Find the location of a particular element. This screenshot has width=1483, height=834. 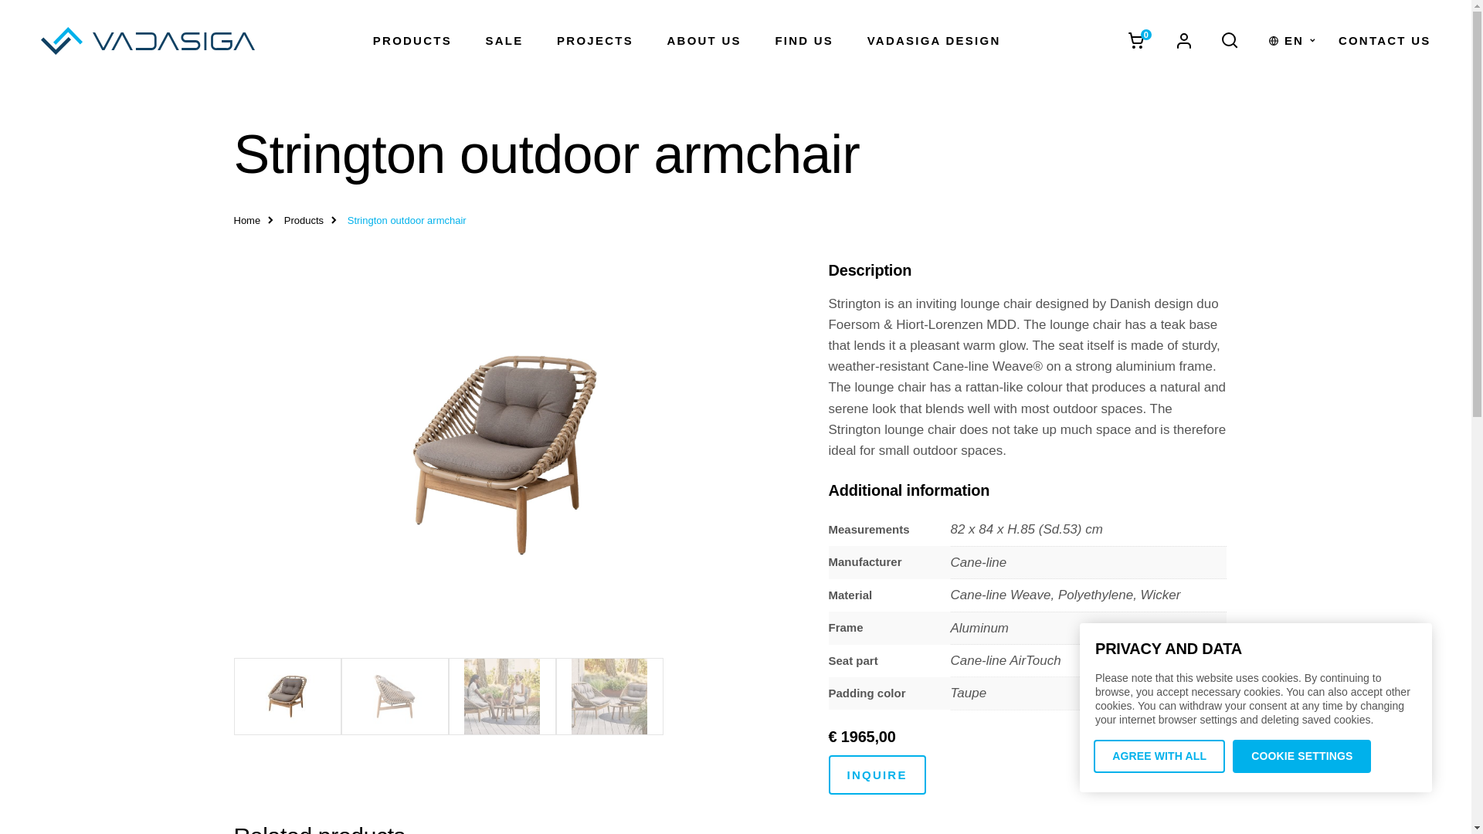

VADASIGA DESIGN is located at coordinates (935, 40).